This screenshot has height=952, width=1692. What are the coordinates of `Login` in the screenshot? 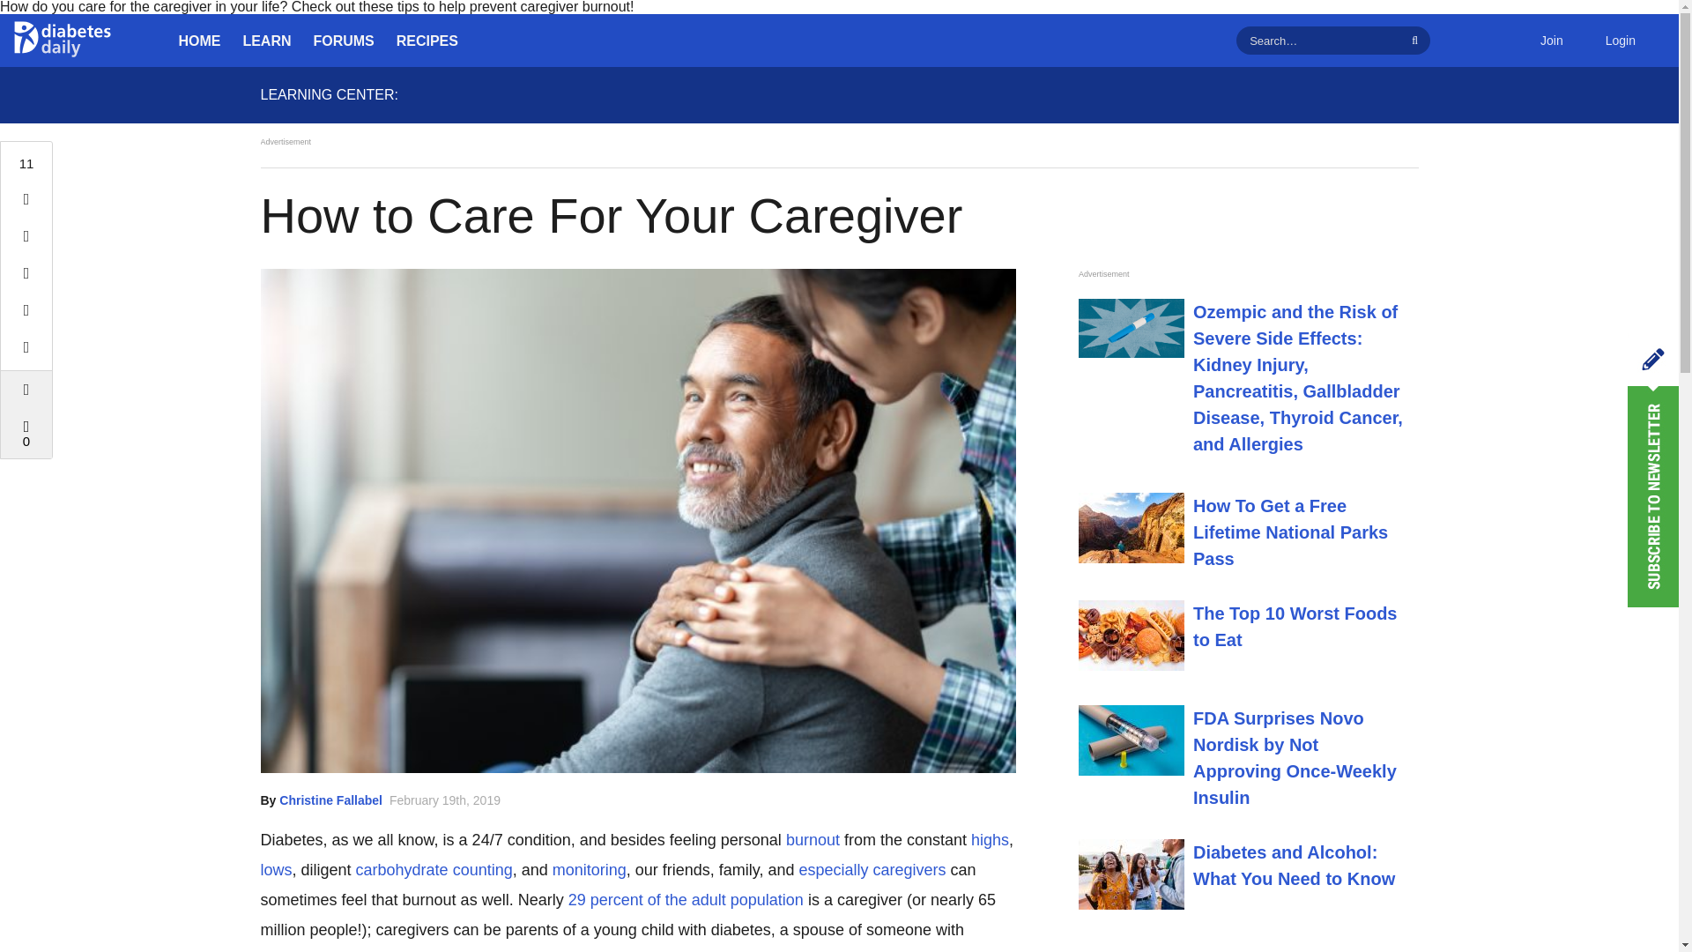 It's located at (1620, 41).